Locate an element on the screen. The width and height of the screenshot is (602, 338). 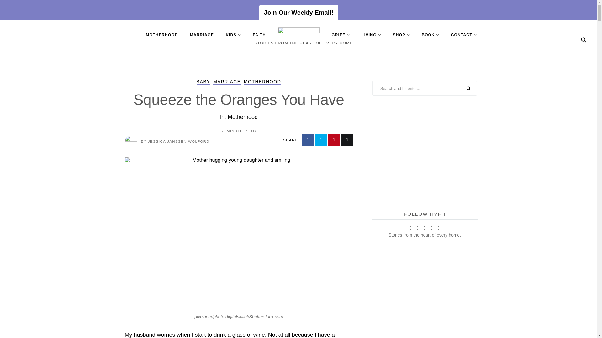
Share on Facebook is located at coordinates (307, 140).